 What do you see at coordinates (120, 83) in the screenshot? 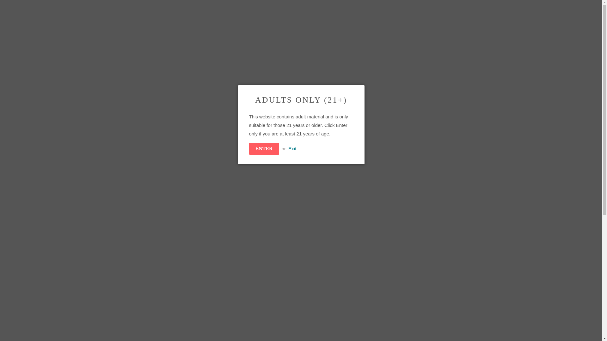
I see `PresidentialSS` at bounding box center [120, 83].